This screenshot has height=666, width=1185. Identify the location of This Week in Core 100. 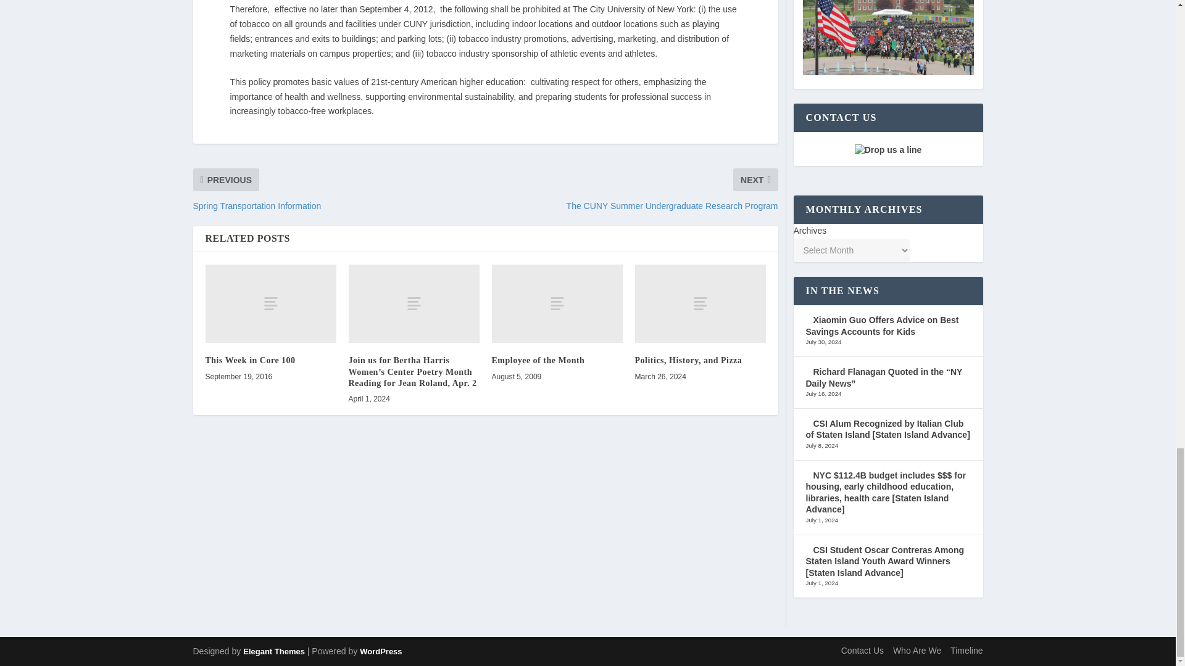
(270, 303).